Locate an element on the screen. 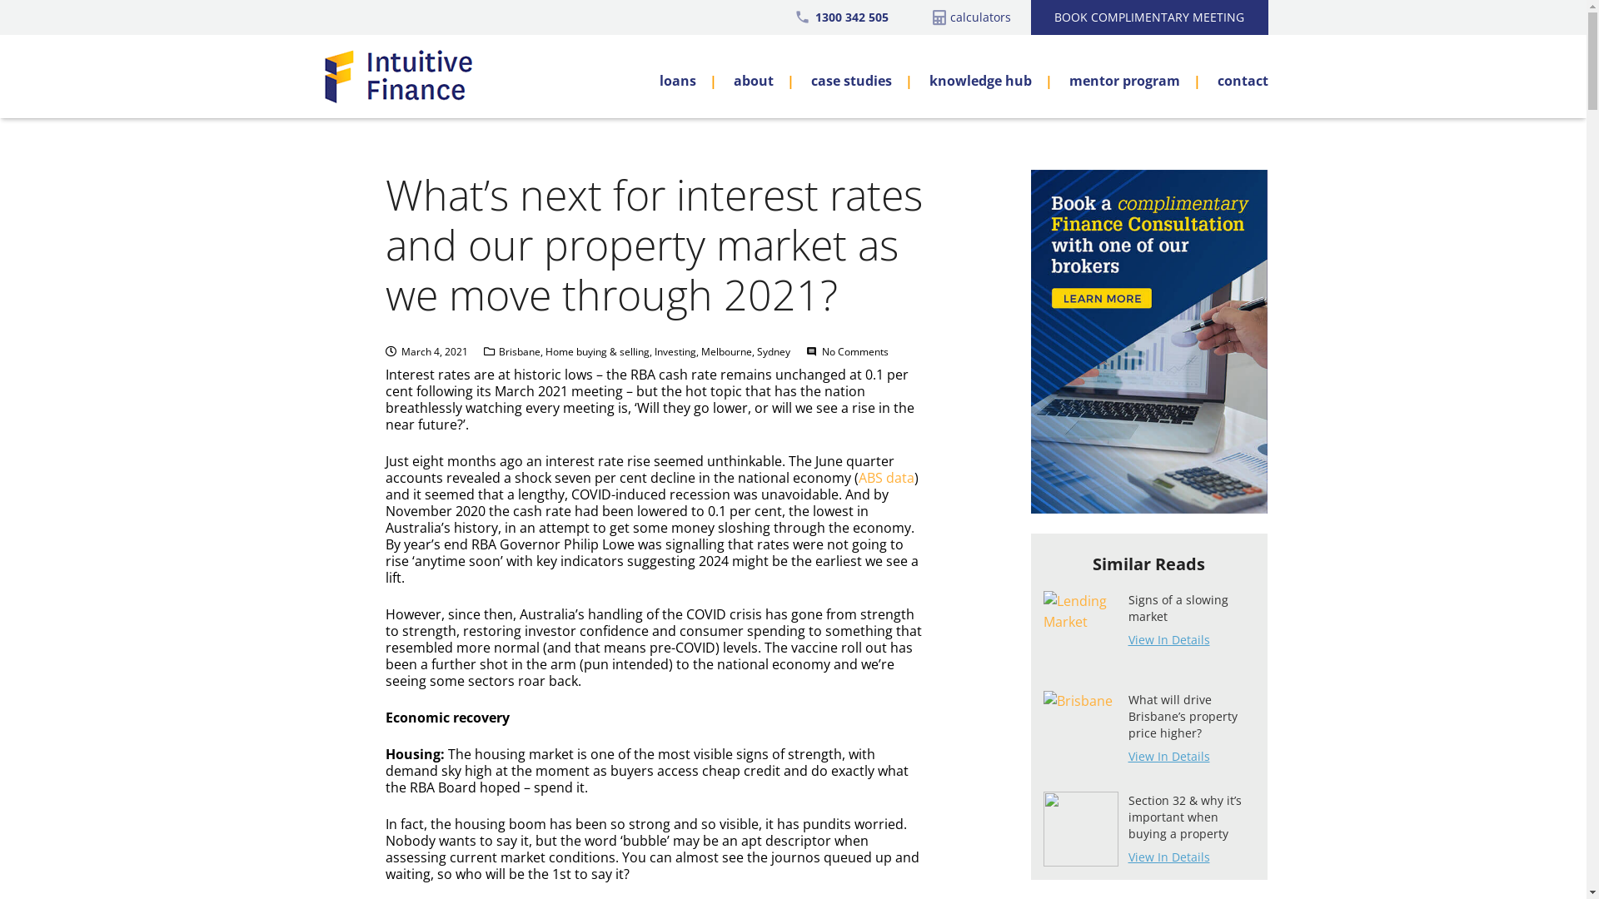 The image size is (1599, 899). knowledge hub is located at coordinates (983, 77).